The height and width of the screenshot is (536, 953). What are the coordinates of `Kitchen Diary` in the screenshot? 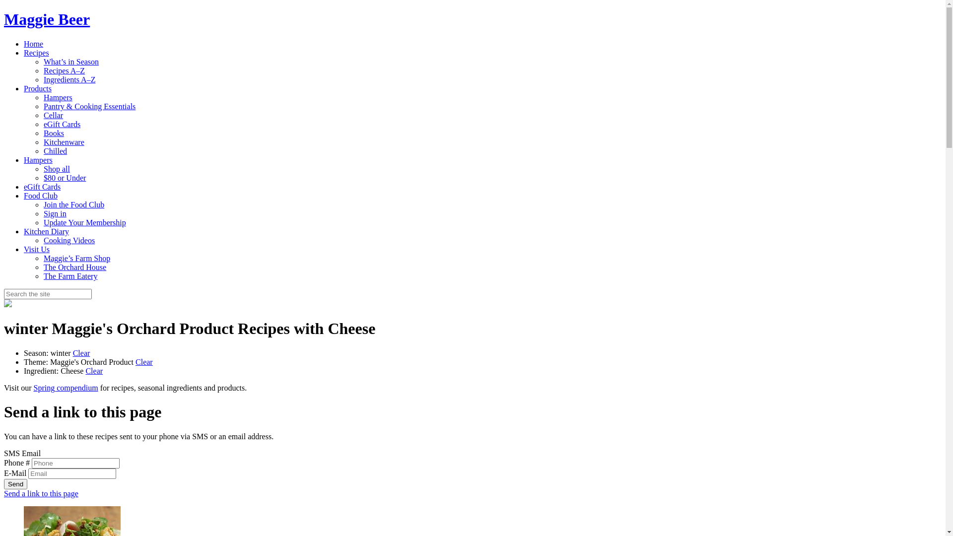 It's located at (47, 231).